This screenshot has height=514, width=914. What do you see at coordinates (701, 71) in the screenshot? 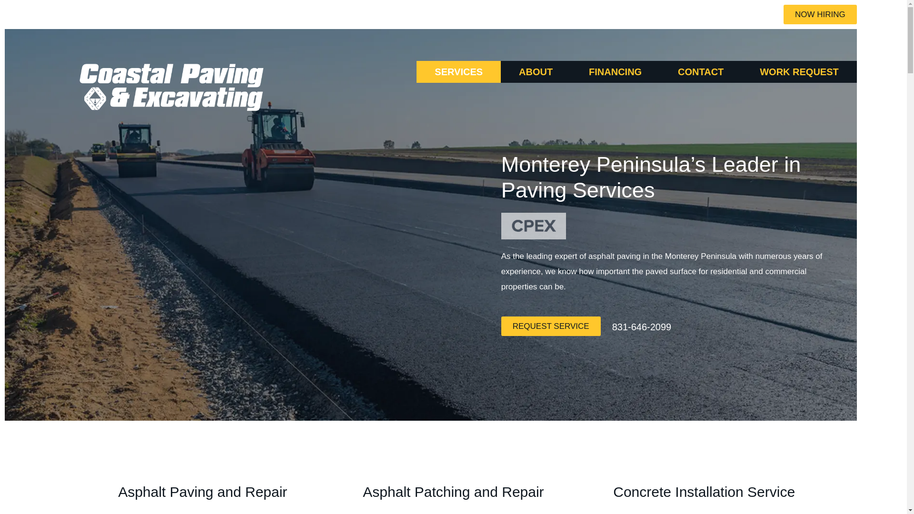
I see `CONTACT` at bounding box center [701, 71].